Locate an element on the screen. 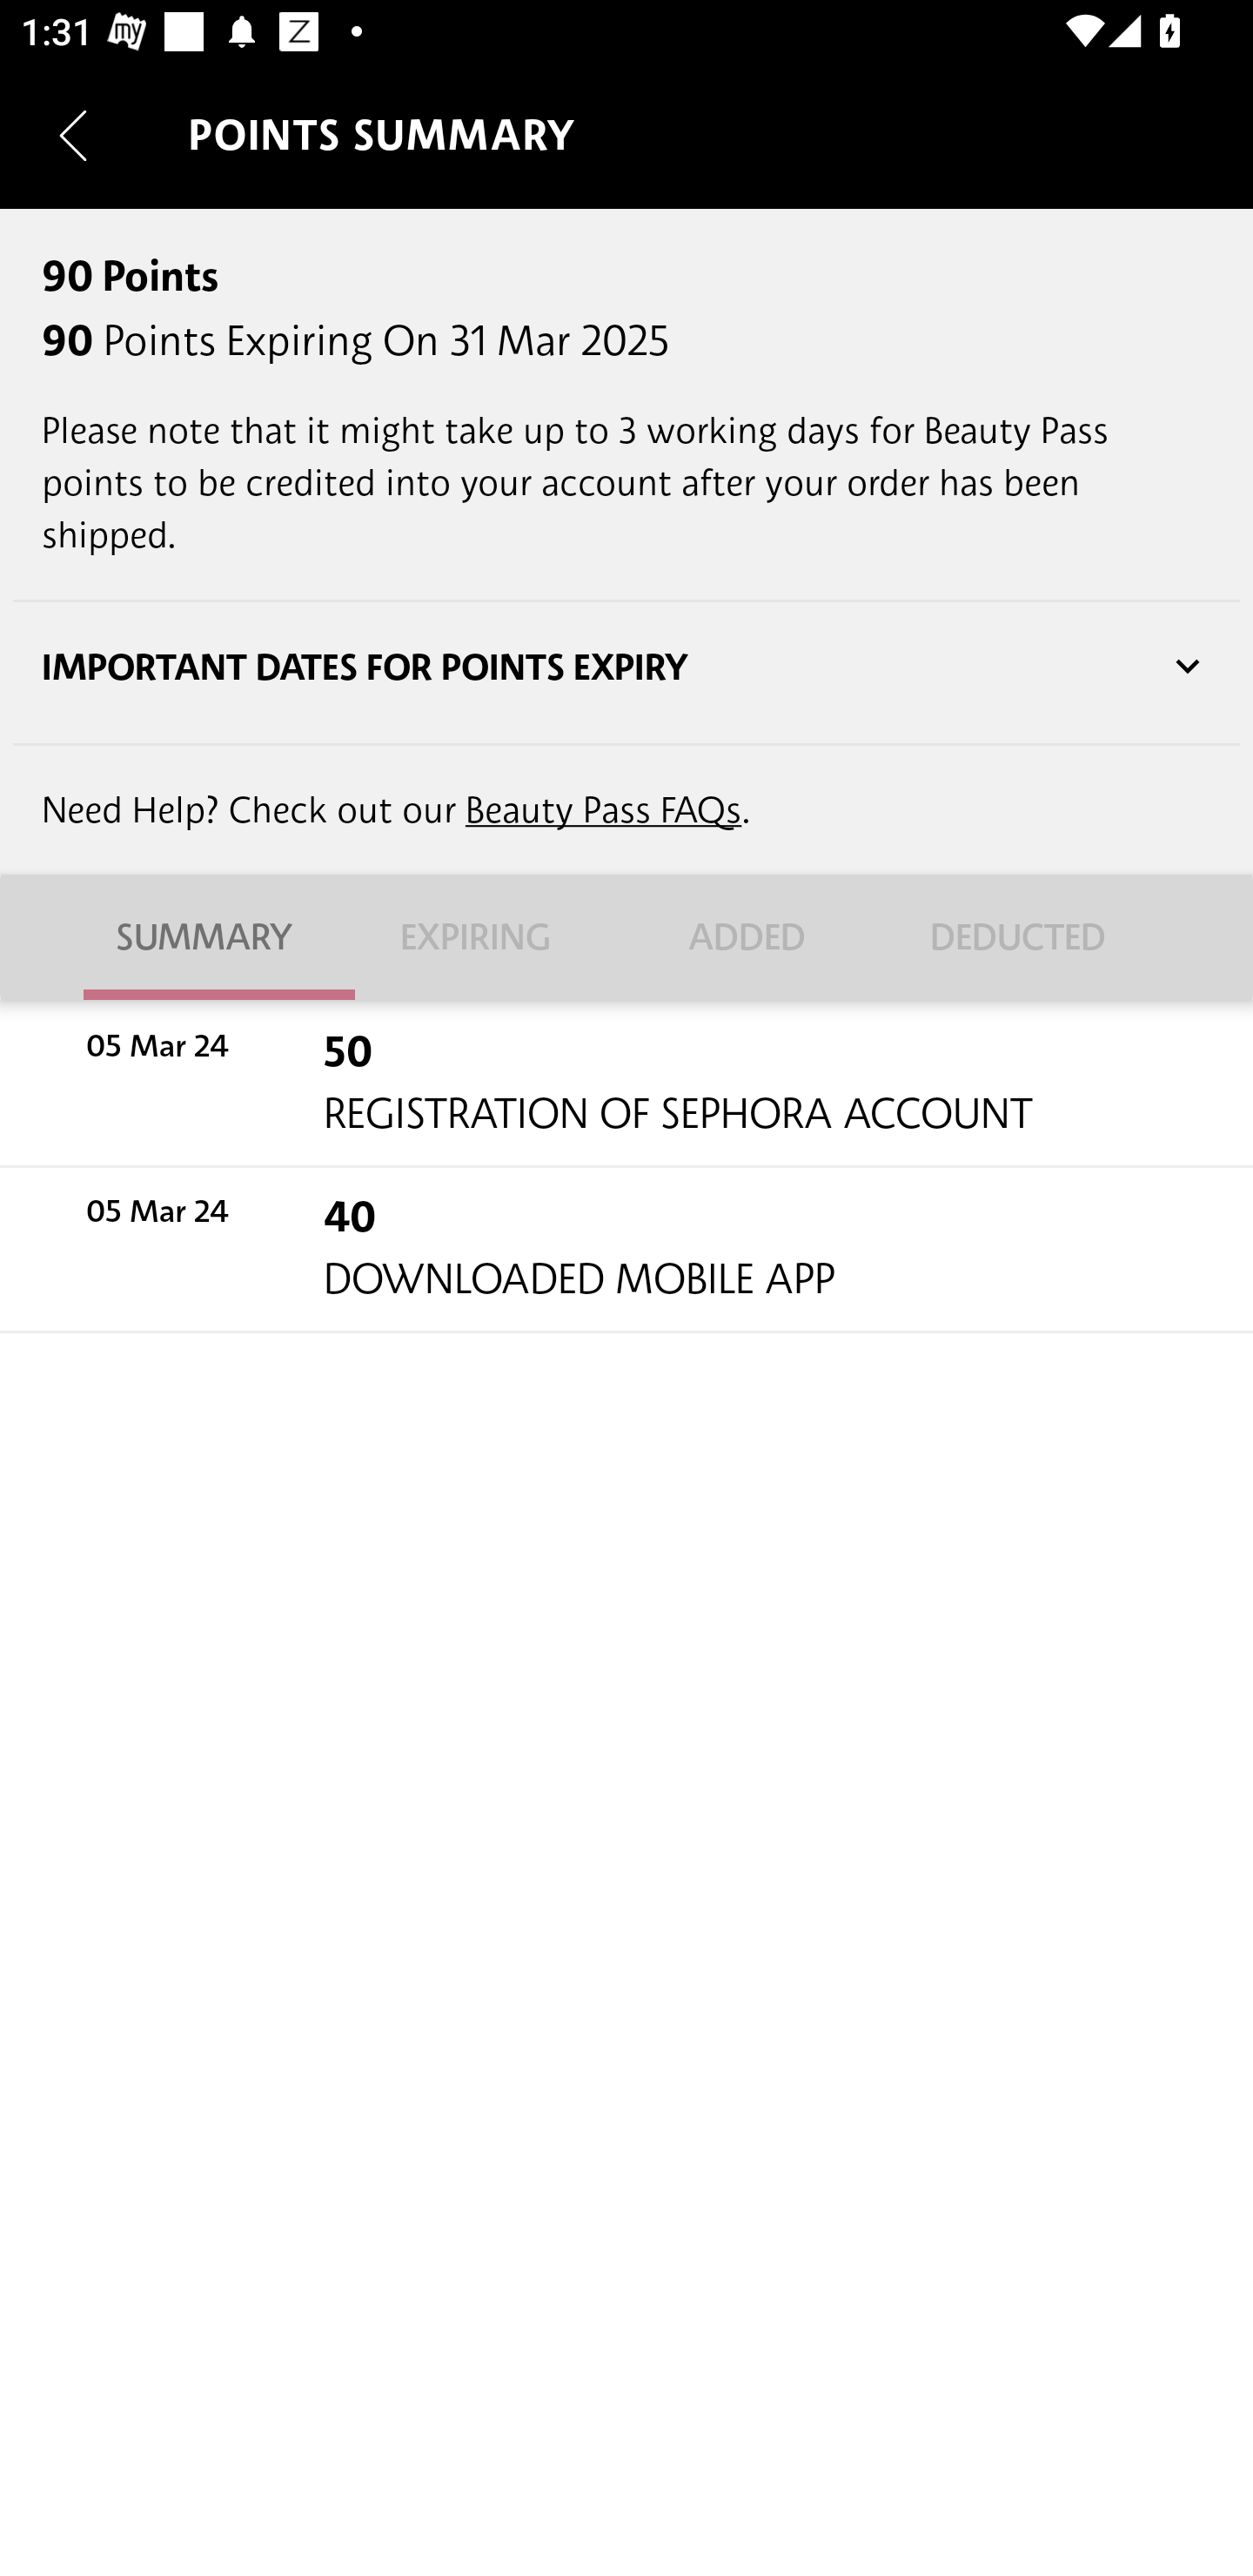 The width and height of the screenshot is (1253, 2576). IMPORTANT DATES FOR POINTS EXPIRY is located at coordinates (626, 667).